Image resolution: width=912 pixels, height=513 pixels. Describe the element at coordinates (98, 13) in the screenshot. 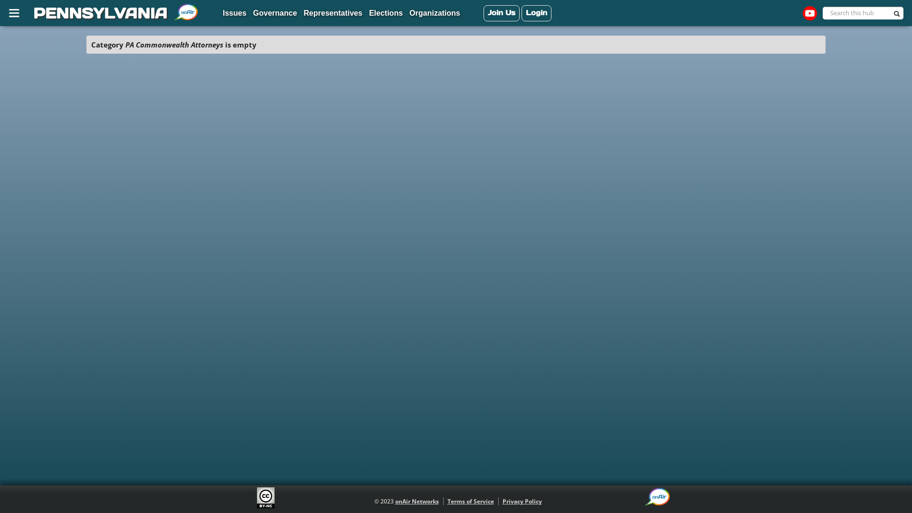

I see `PENNSYLVANIA` at that location.